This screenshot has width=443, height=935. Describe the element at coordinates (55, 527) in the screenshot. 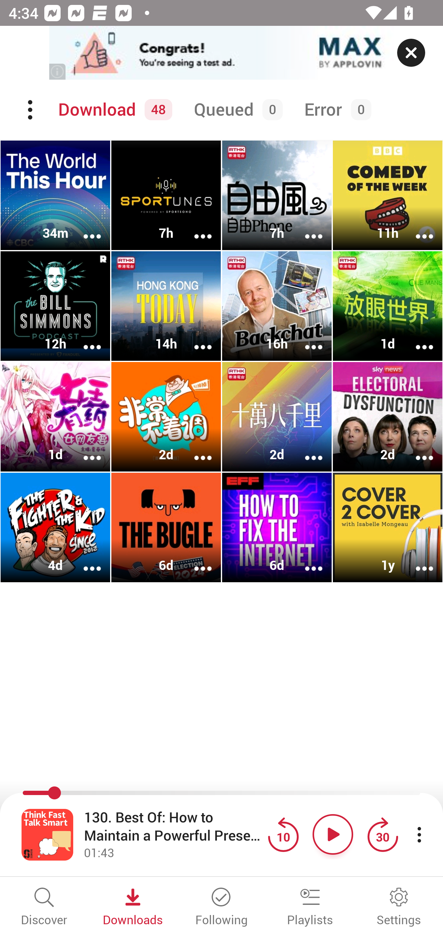

I see `The Fighter & The Kid 4d More options More options` at that location.